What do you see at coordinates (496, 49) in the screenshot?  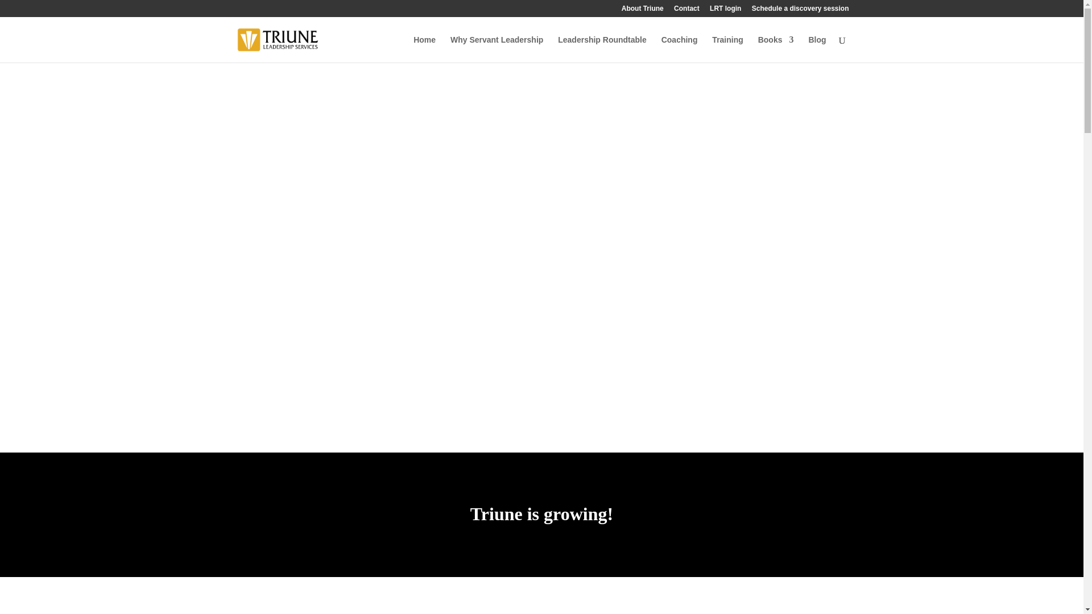 I see `Why Servant Leadership` at bounding box center [496, 49].